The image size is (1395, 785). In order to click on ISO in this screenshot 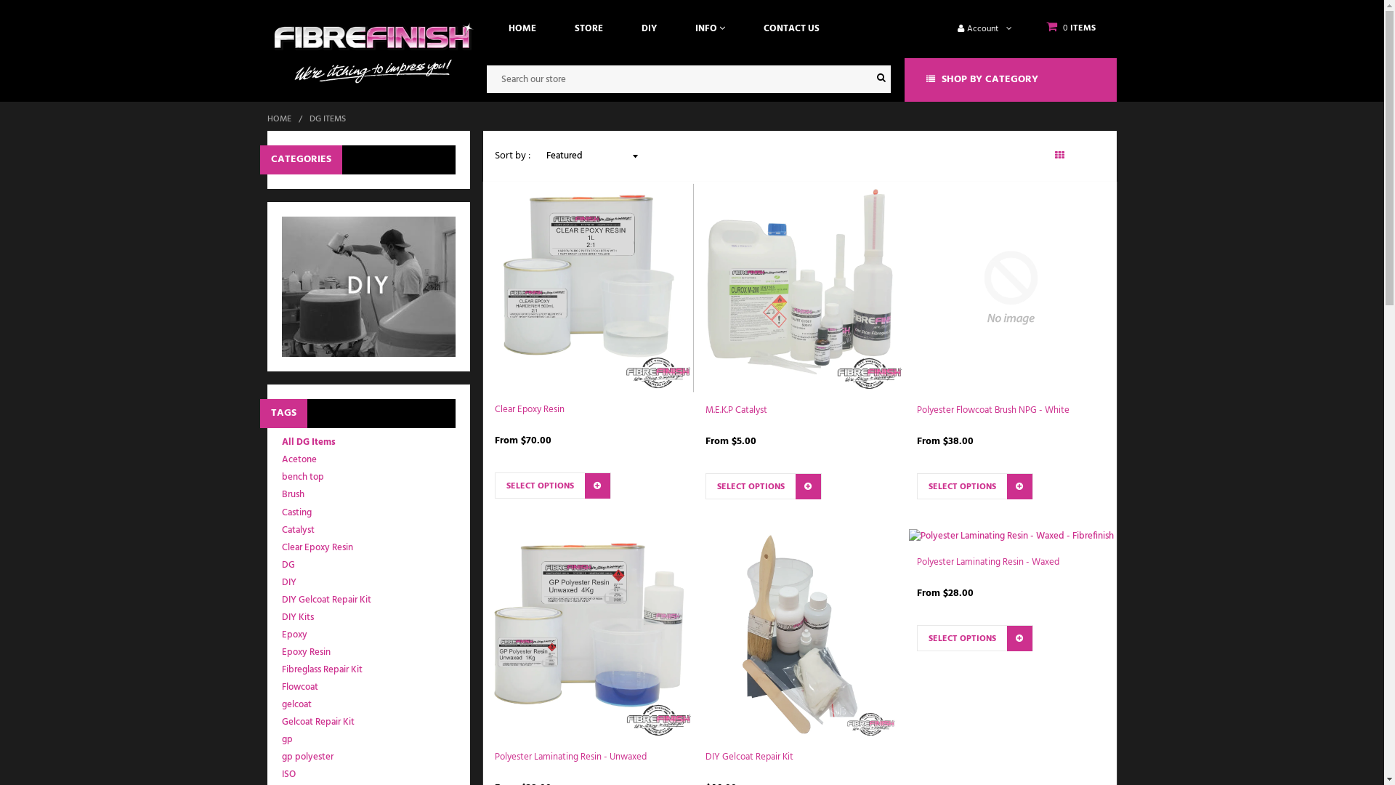, I will do `click(289, 775)`.